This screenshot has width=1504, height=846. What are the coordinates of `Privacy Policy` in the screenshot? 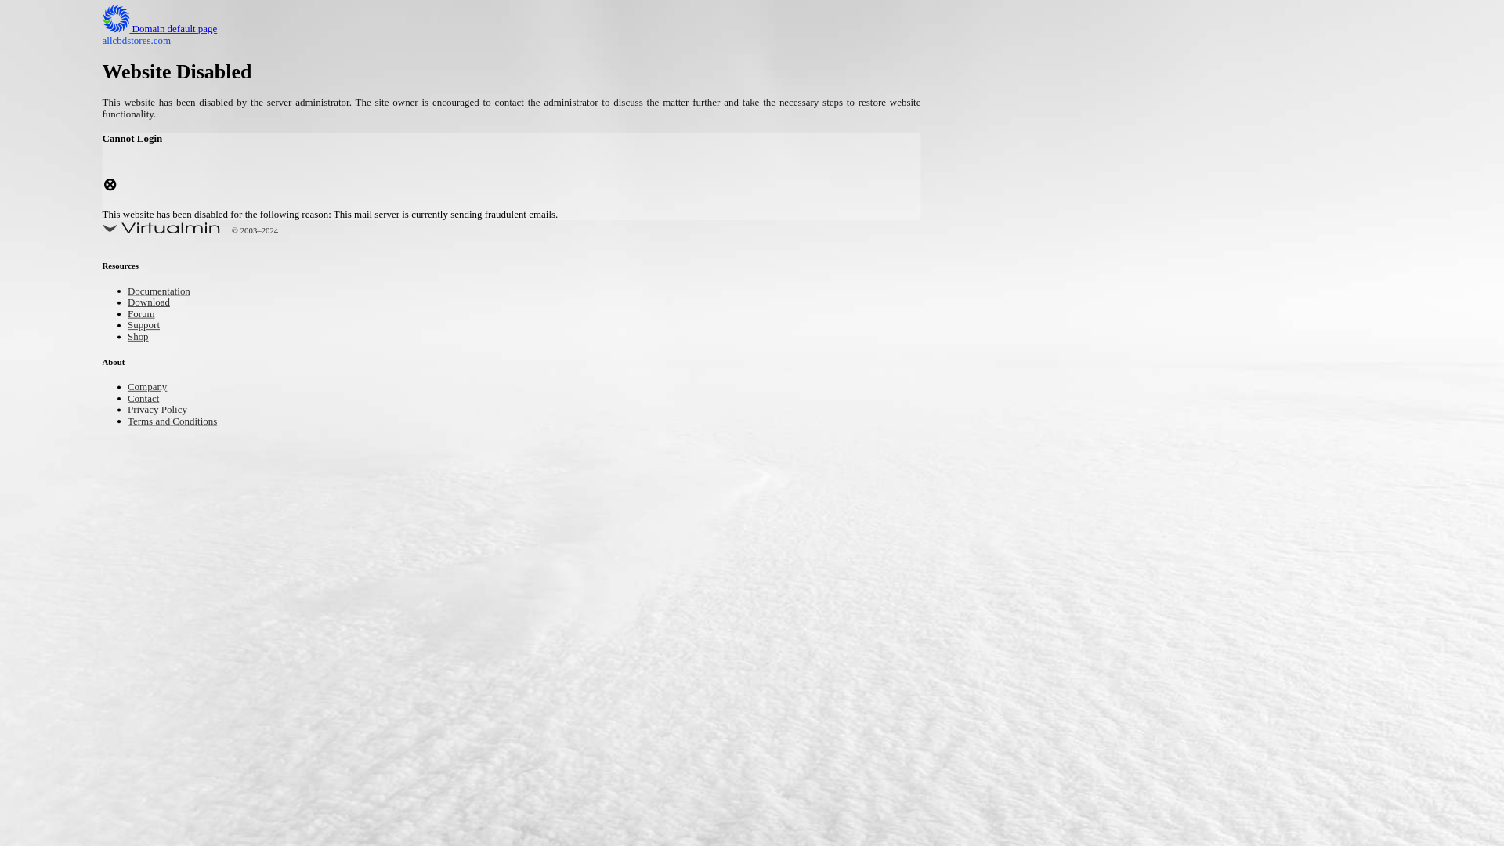 It's located at (1032, 316).